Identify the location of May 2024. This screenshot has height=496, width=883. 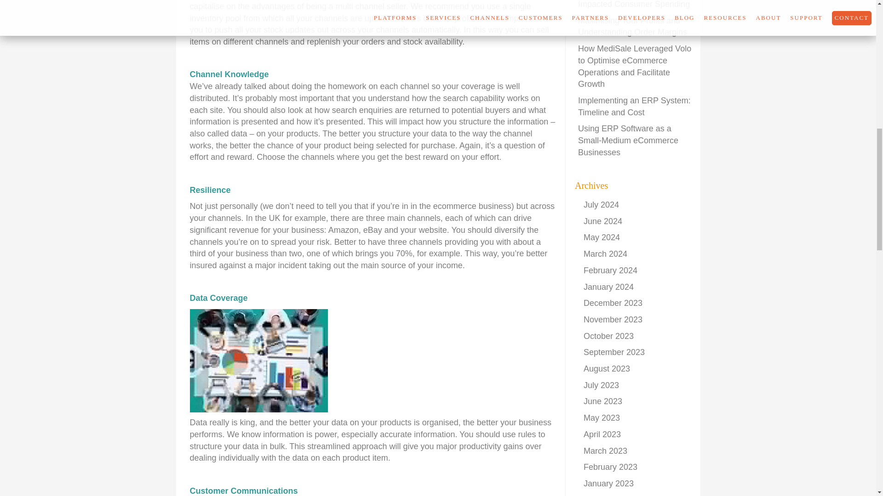
(602, 237).